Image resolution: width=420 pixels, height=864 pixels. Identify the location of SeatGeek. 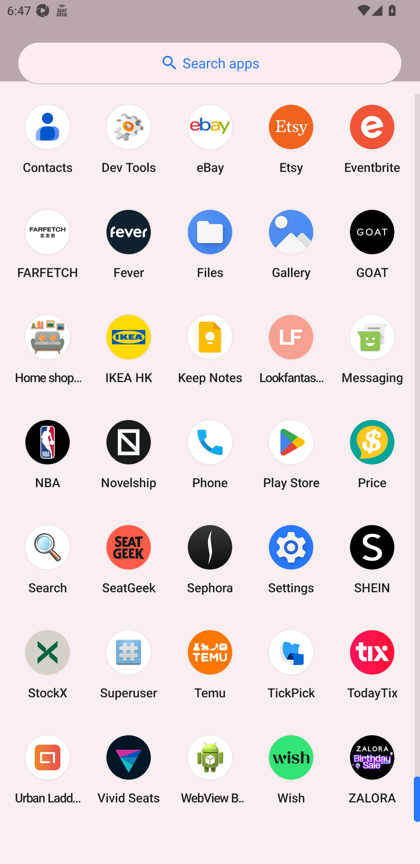
(129, 559).